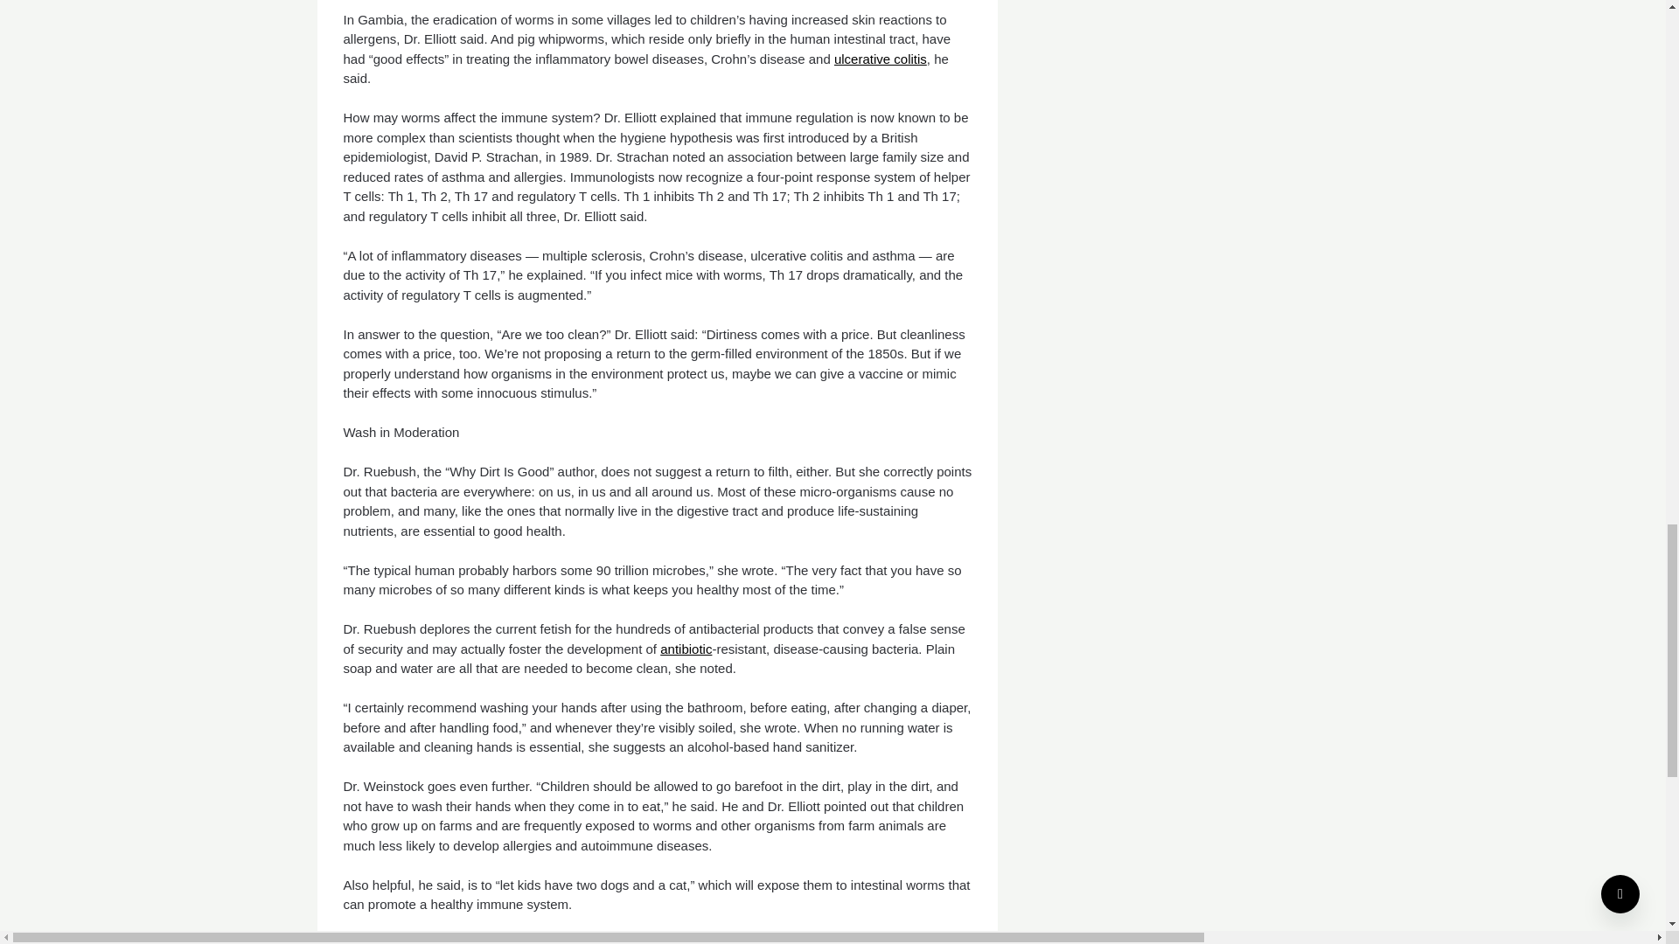  I want to click on Recent and archival health news about antibiotics., so click(686, 649).